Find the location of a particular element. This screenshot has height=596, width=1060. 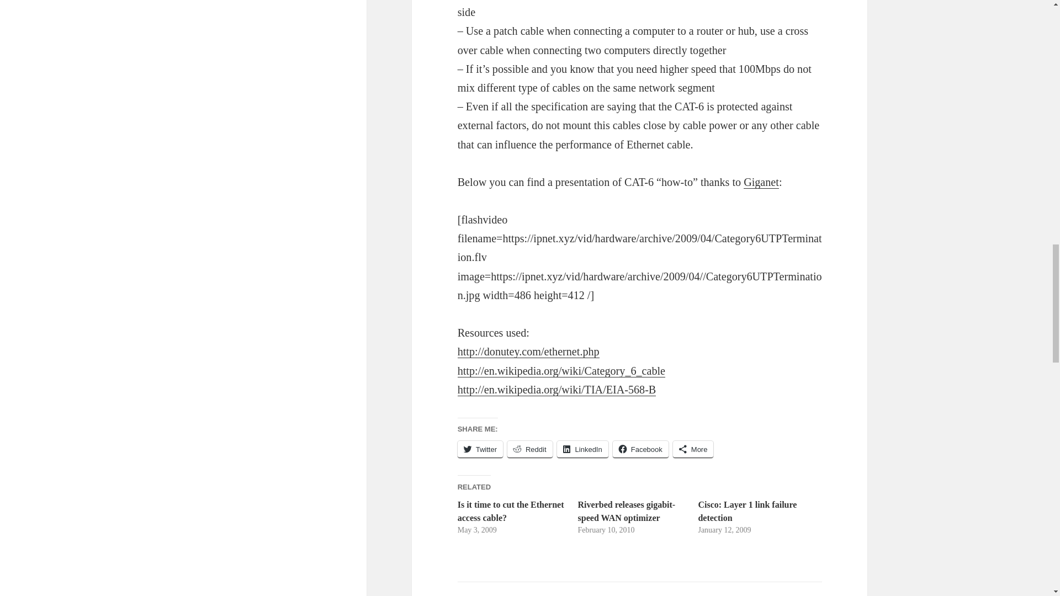

Click to share on LinkedIn is located at coordinates (583, 449).